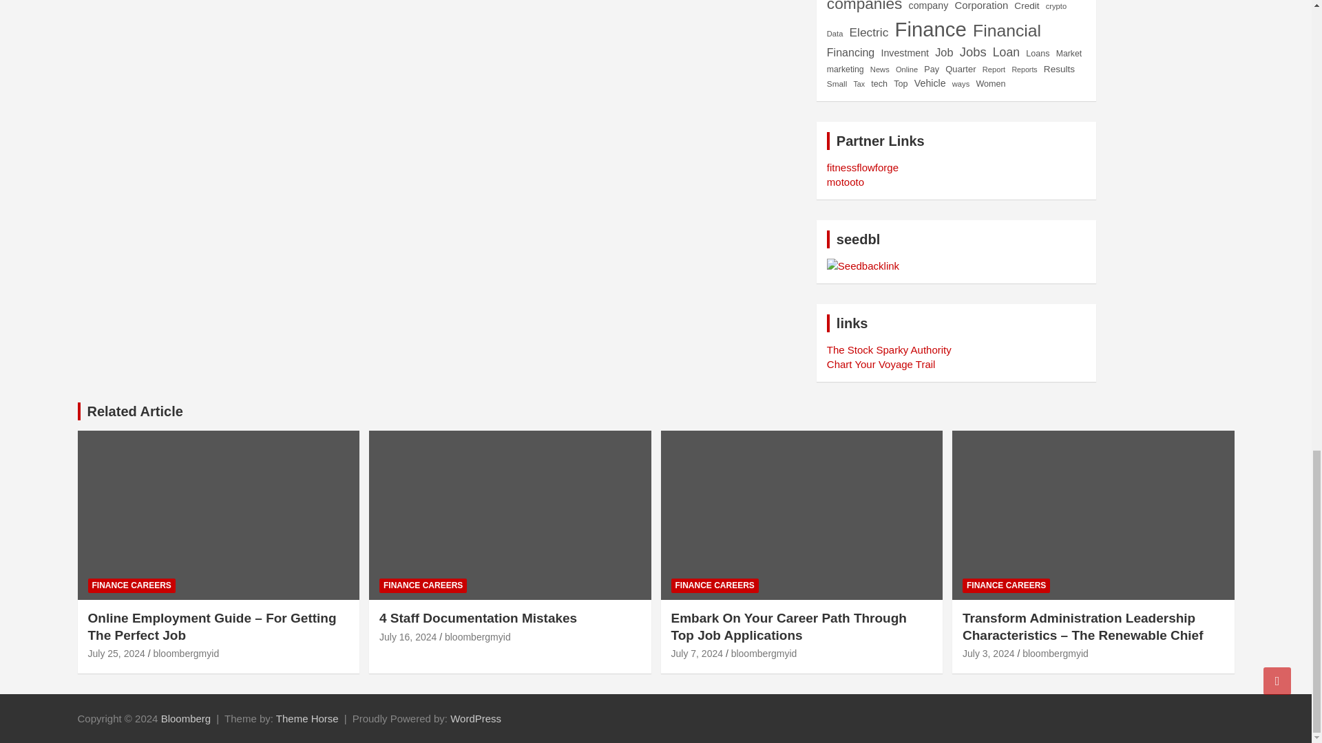 The width and height of the screenshot is (1322, 743). Describe the element at coordinates (307, 718) in the screenshot. I see `Theme Horse` at that location.